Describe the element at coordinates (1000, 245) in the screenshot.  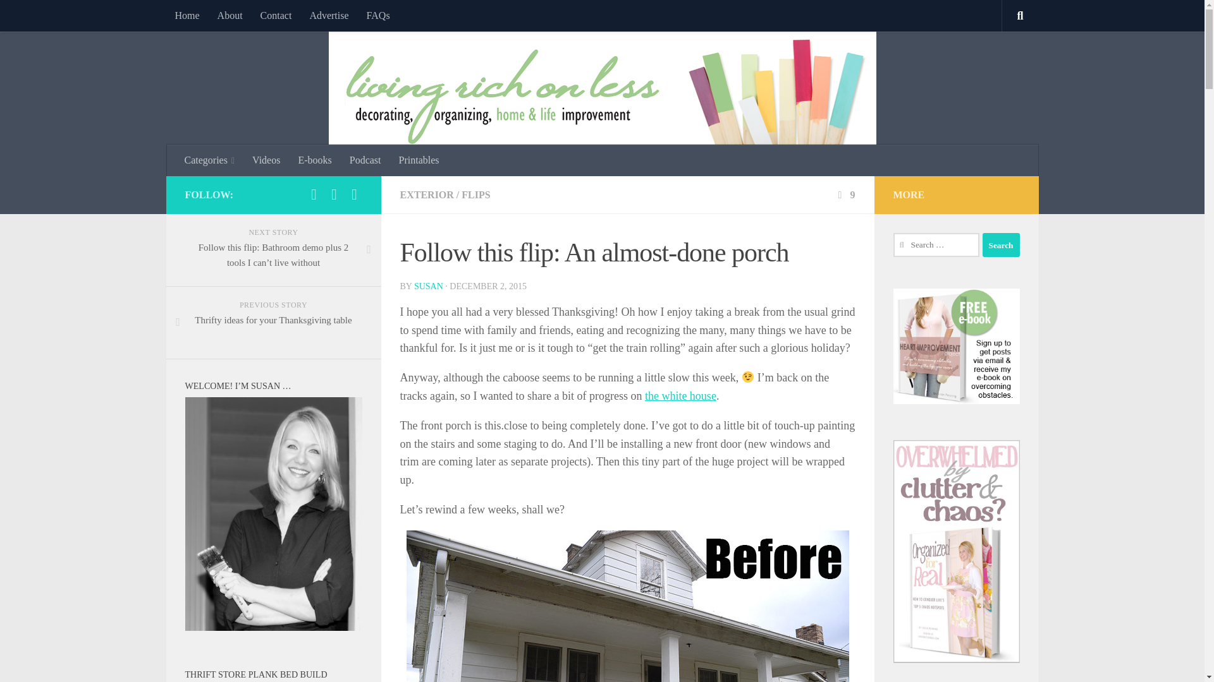
I see `Search` at that location.